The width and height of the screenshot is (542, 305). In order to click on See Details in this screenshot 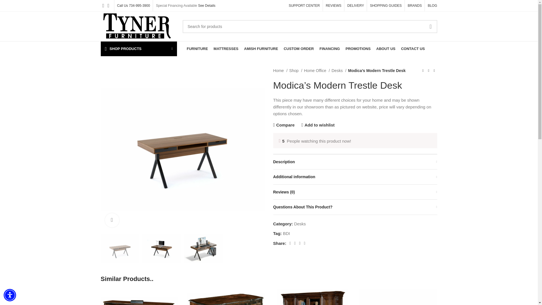, I will do `click(207, 6)`.